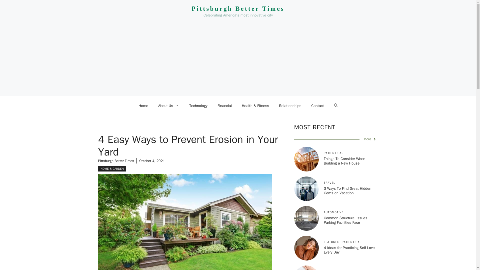  What do you see at coordinates (238, 8) in the screenshot?
I see `Pittsburgh Better Times` at bounding box center [238, 8].